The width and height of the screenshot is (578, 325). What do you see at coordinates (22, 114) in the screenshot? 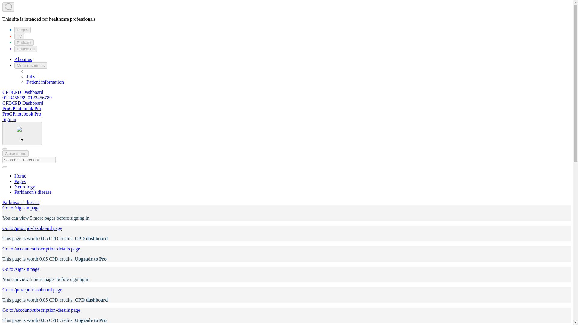
I see `ProGPnotebook Pro` at bounding box center [22, 114].